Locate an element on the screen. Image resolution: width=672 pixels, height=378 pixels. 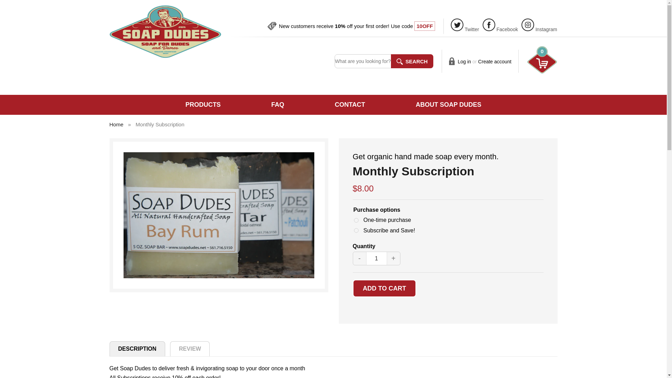
Facebook is located at coordinates (500, 29).